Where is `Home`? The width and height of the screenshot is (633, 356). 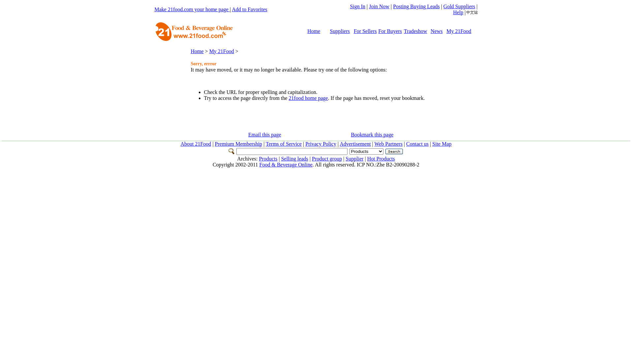
Home is located at coordinates (197, 51).